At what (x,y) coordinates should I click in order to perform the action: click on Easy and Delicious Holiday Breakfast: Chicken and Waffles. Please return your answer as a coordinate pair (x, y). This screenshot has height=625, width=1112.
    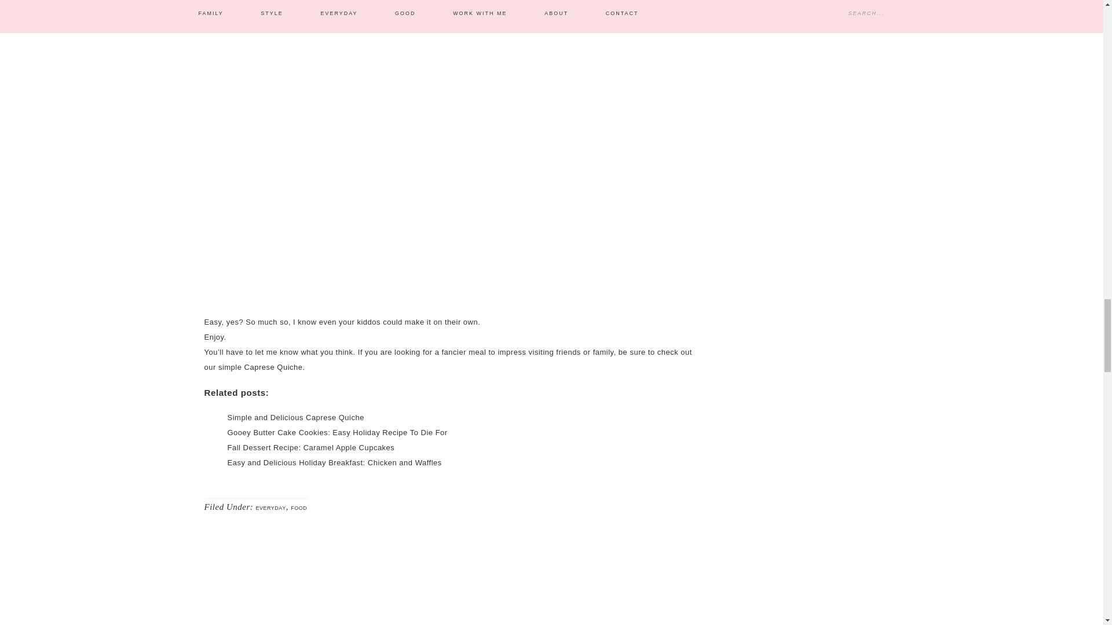
    Looking at the image, I should click on (334, 462).